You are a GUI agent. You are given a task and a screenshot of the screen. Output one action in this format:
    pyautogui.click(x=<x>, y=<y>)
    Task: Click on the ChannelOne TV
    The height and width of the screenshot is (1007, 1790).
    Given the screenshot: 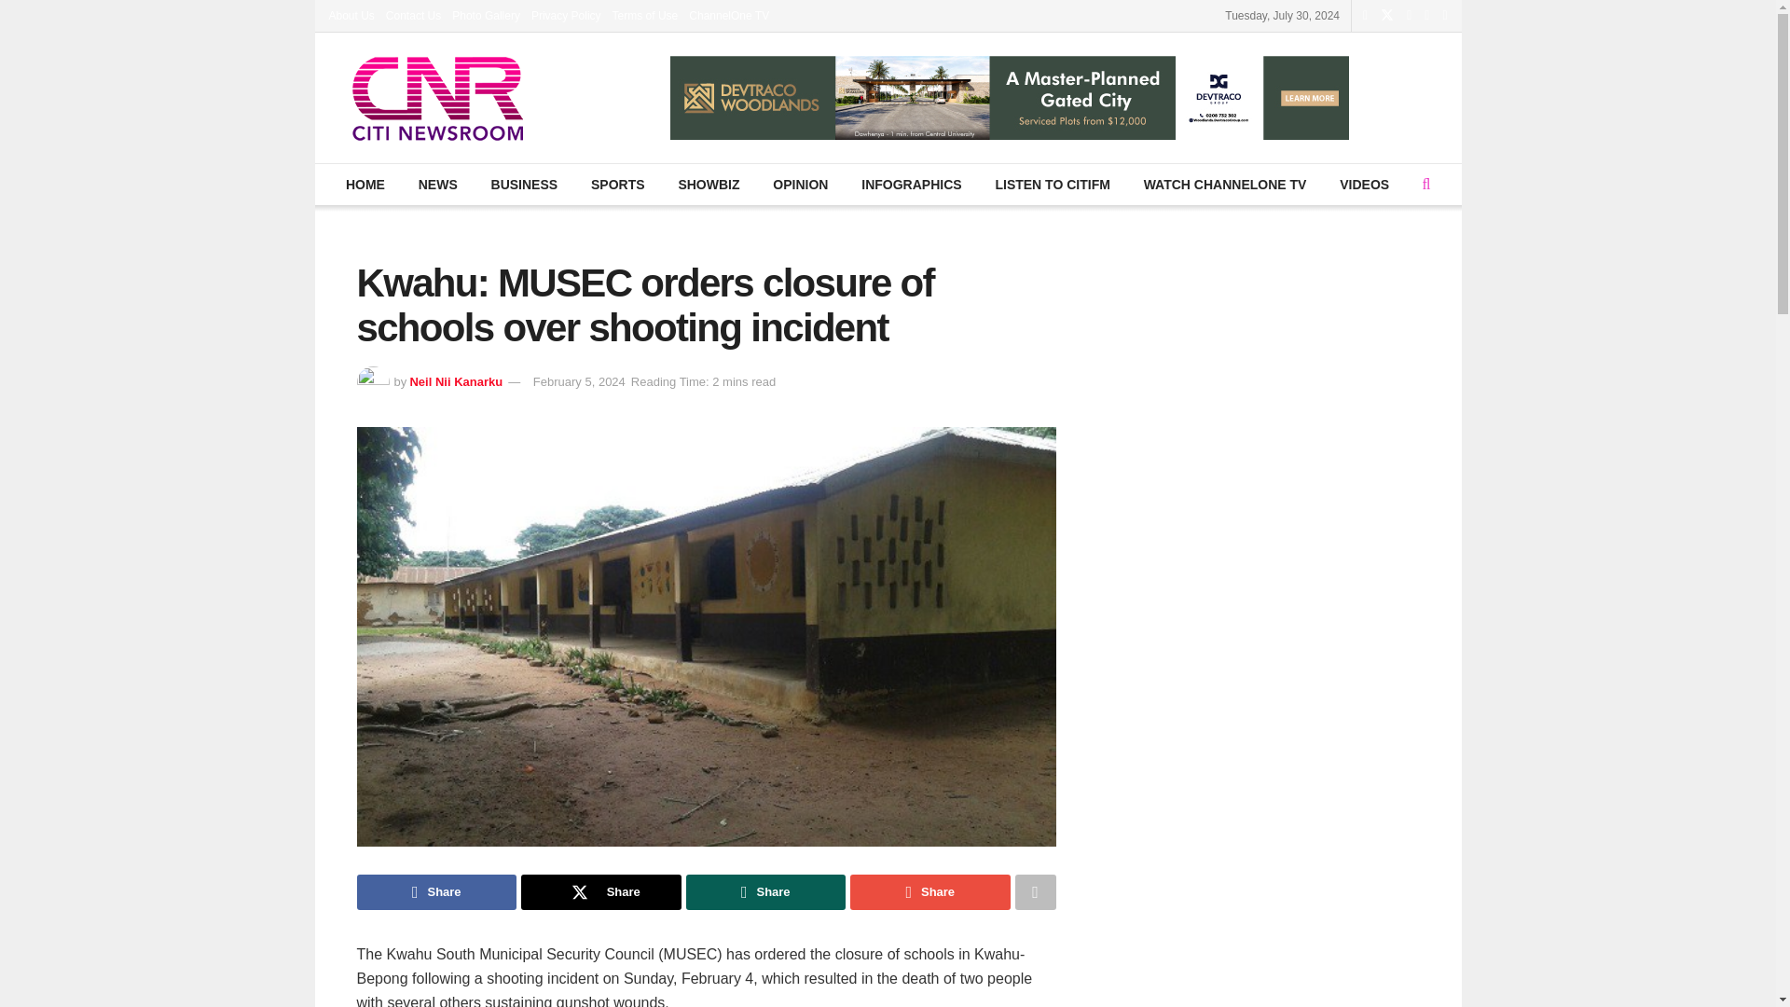 What is the action you would take?
    pyautogui.click(x=729, y=15)
    